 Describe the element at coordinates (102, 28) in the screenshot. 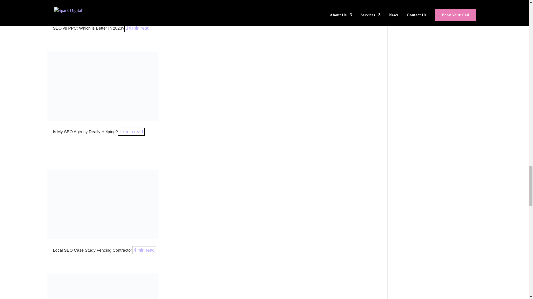

I see `SEO vs PPC: Which is Better In 2023?14 min read` at that location.